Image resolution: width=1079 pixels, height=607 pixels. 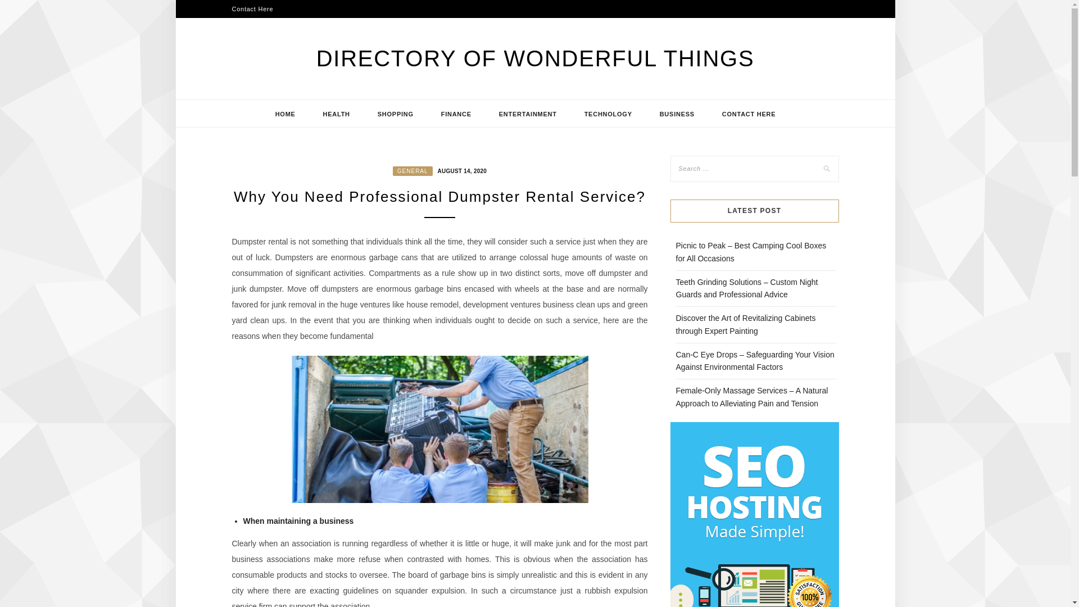 I want to click on TECHNOLOGY, so click(x=608, y=114).